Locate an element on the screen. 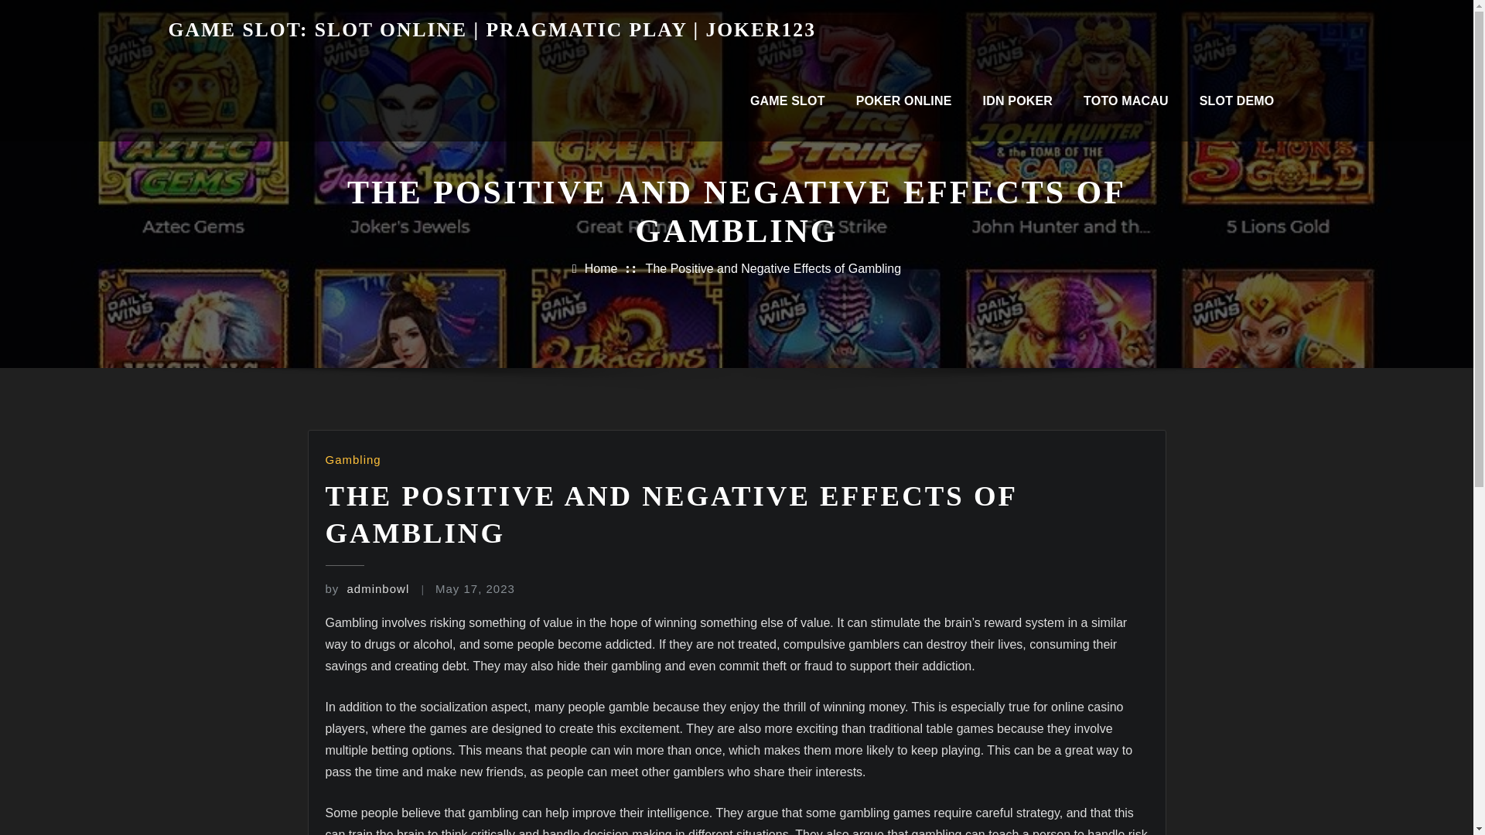  IDN POKER is located at coordinates (1018, 101).